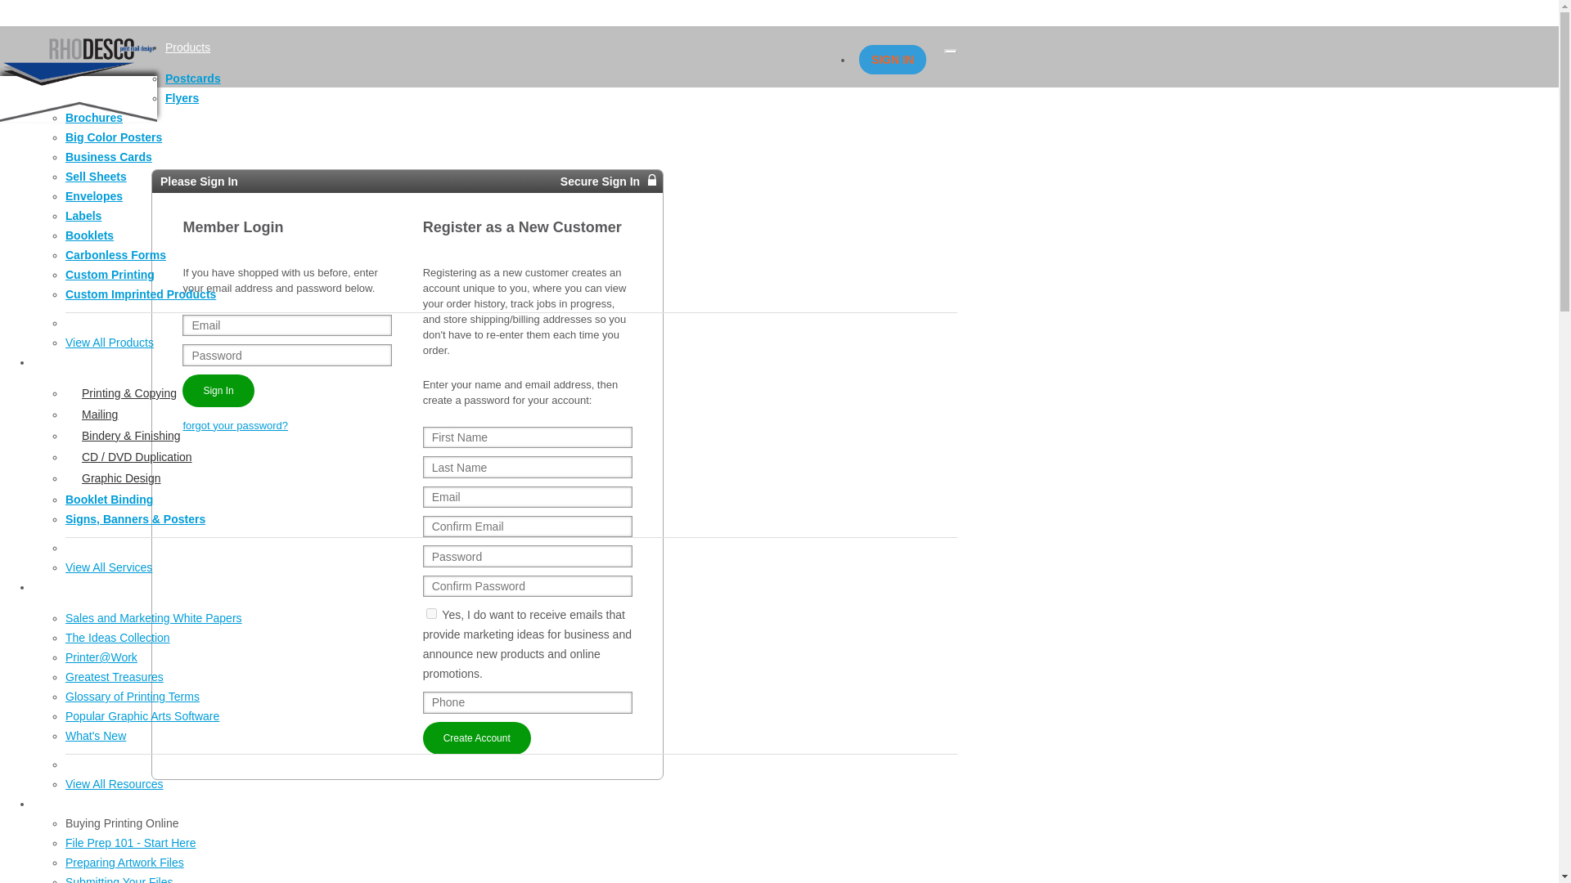 The width and height of the screenshot is (1571, 883). Describe the element at coordinates (133, 696) in the screenshot. I see `Glossary of Printing Terms` at that location.